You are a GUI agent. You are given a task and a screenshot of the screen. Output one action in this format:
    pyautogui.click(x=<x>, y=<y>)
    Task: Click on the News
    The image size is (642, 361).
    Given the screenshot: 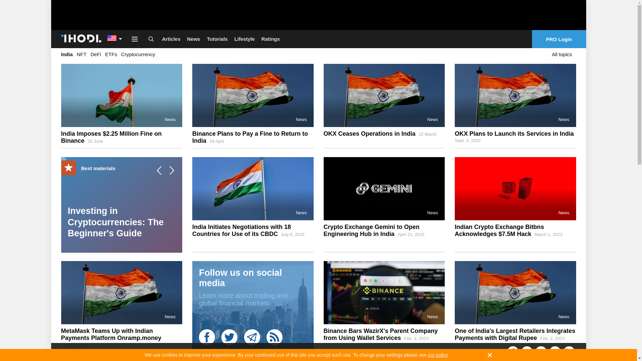 What is the action you would take?
    pyautogui.click(x=193, y=39)
    